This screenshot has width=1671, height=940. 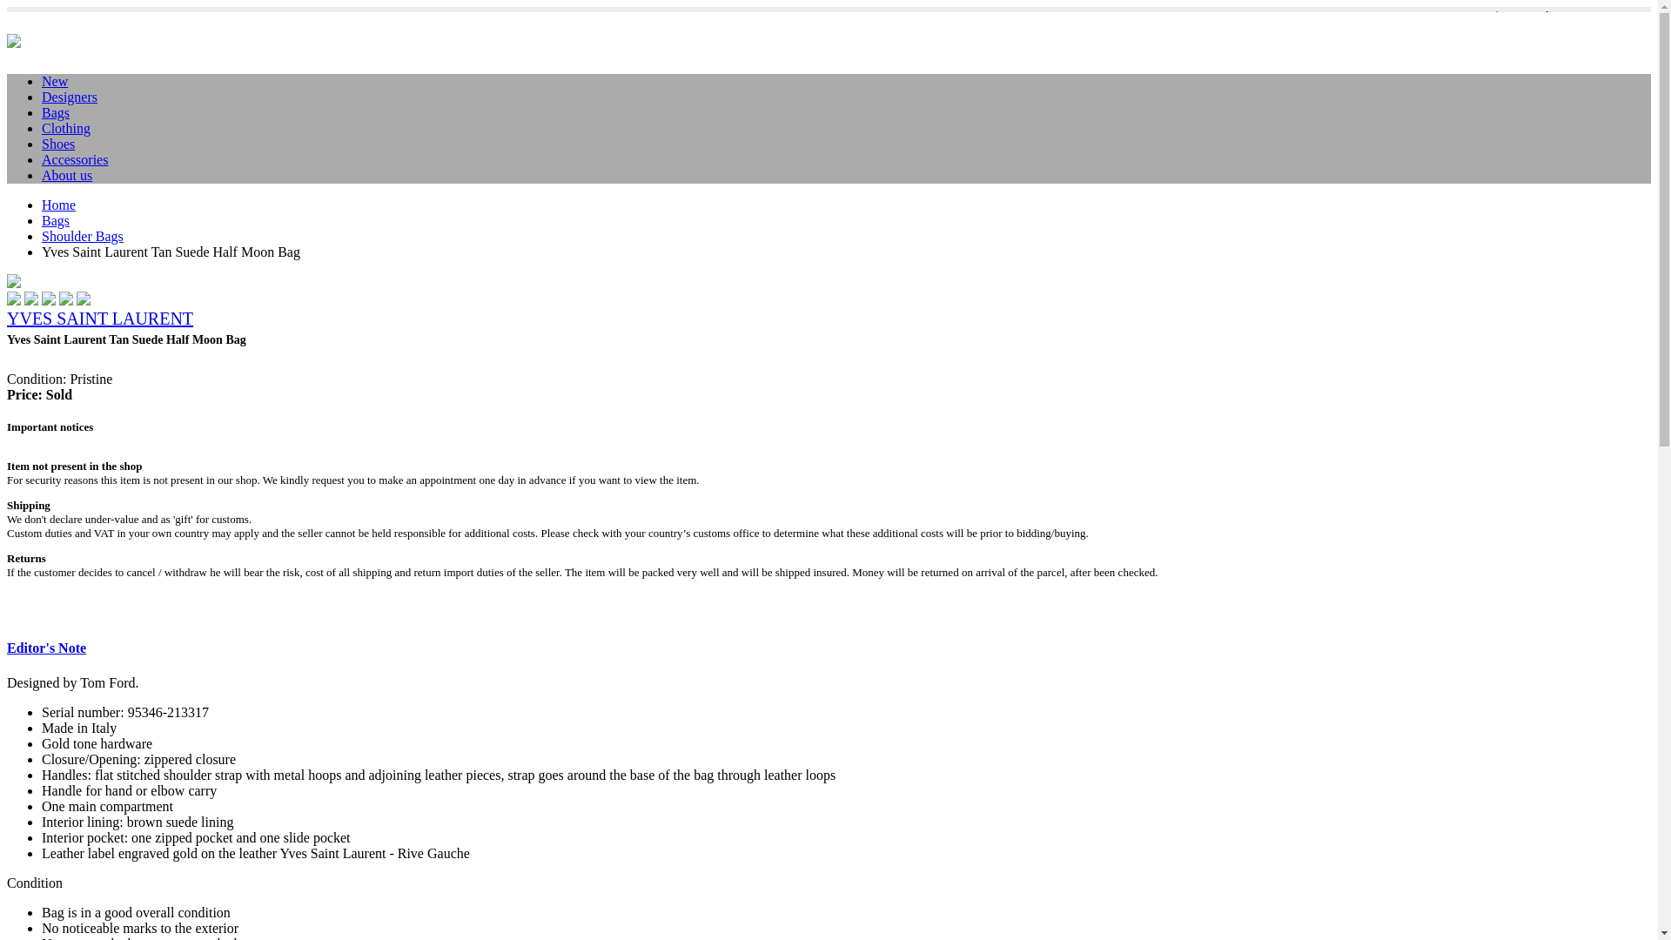 What do you see at coordinates (1511, 17) in the screenshot?
I see `EN` at bounding box center [1511, 17].